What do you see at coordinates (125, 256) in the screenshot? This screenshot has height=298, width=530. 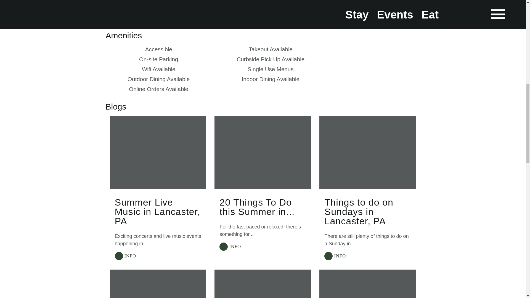 I see `INFO` at bounding box center [125, 256].